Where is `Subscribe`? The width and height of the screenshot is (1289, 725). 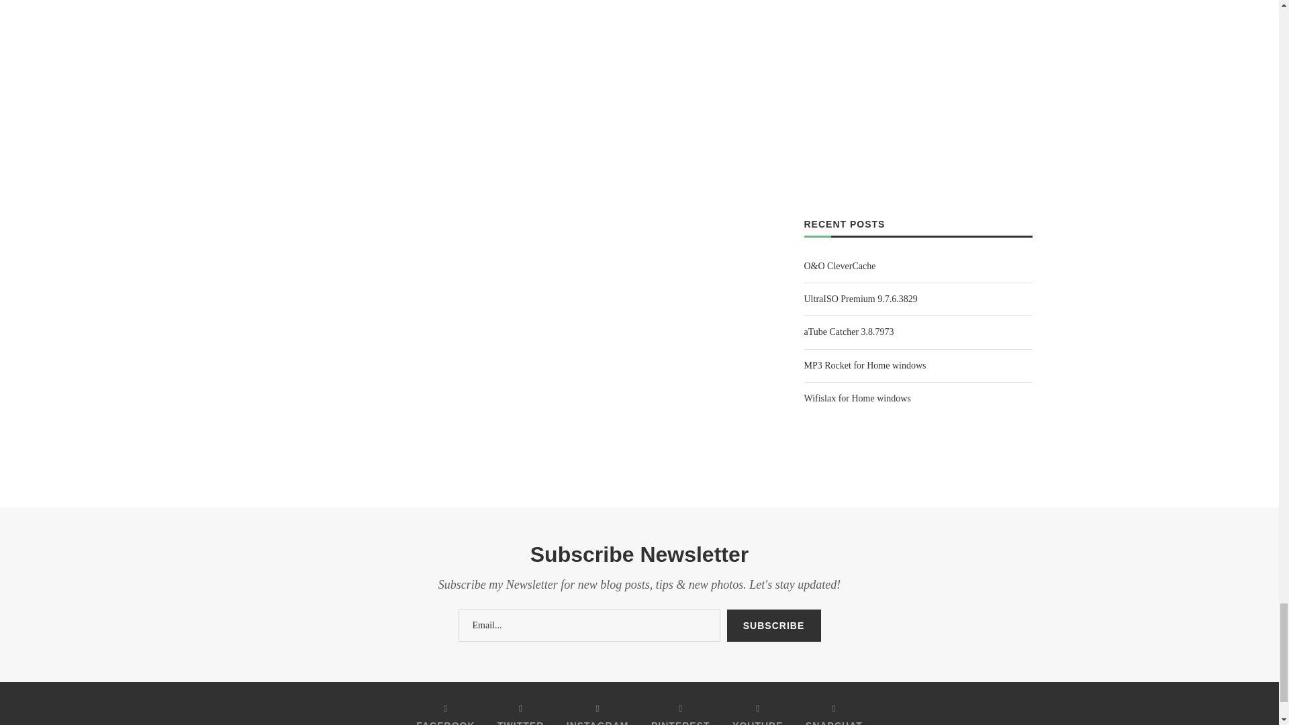 Subscribe is located at coordinates (773, 626).